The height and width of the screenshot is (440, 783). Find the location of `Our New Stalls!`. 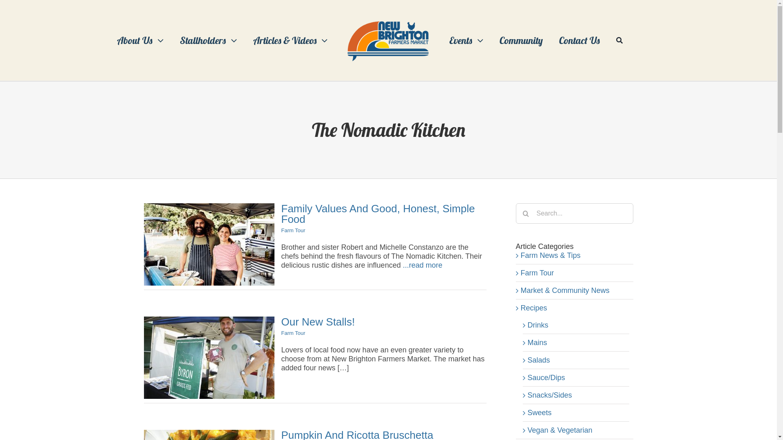

Our New Stalls! is located at coordinates (318, 322).